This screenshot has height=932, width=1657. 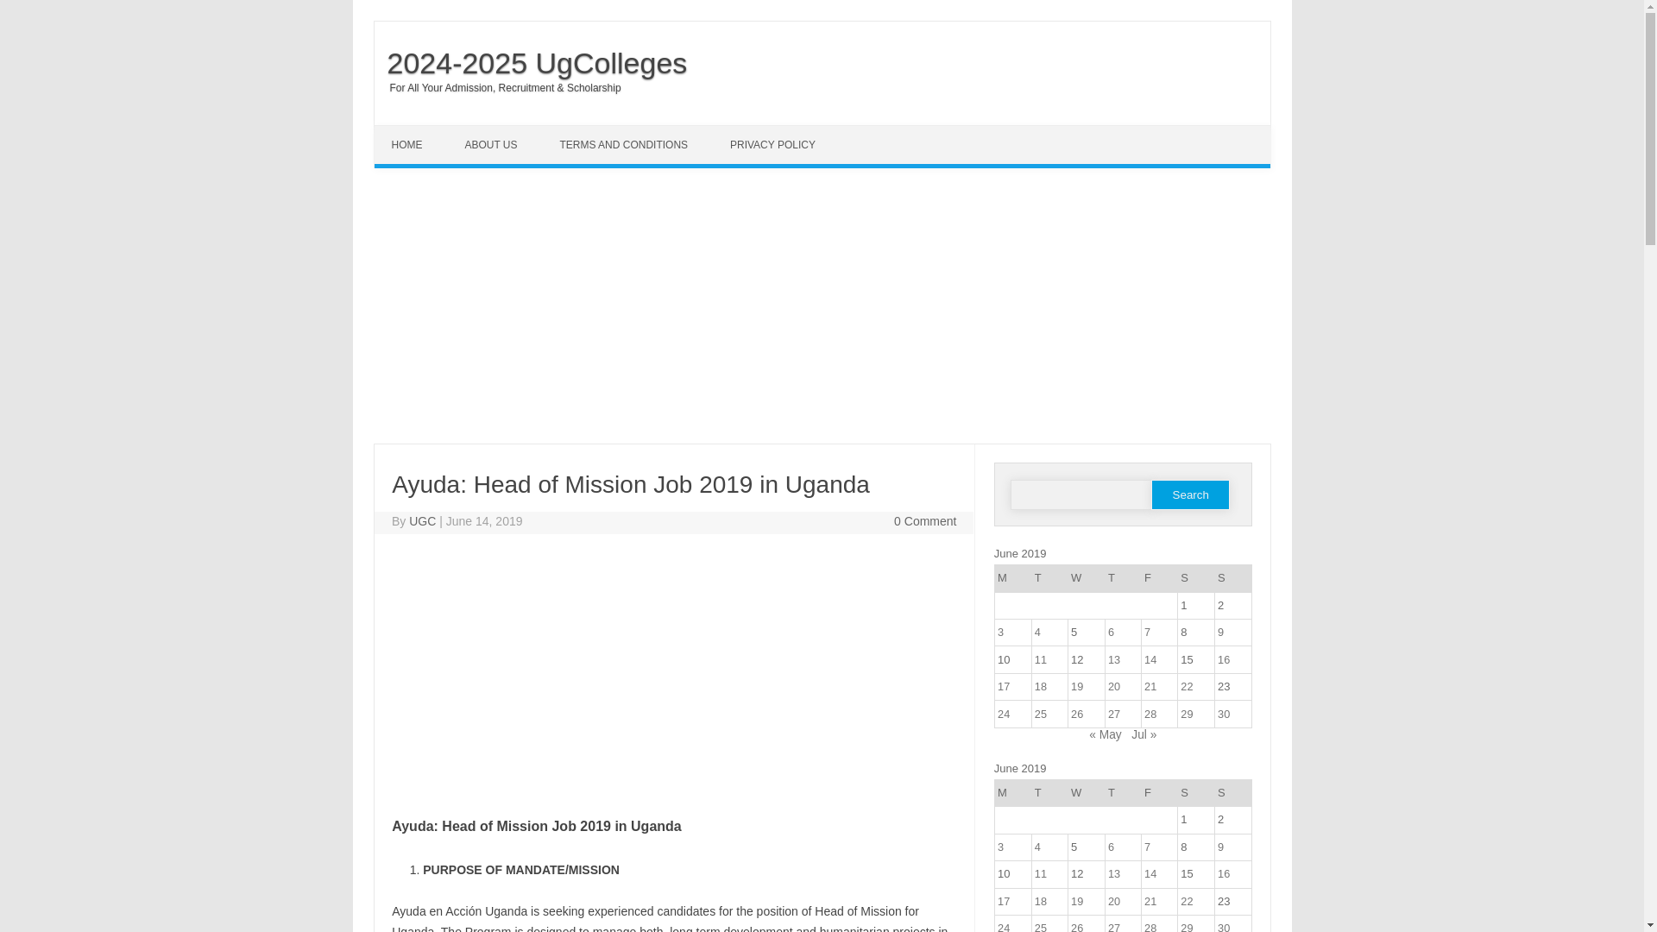 I want to click on 20, so click(x=1113, y=687).